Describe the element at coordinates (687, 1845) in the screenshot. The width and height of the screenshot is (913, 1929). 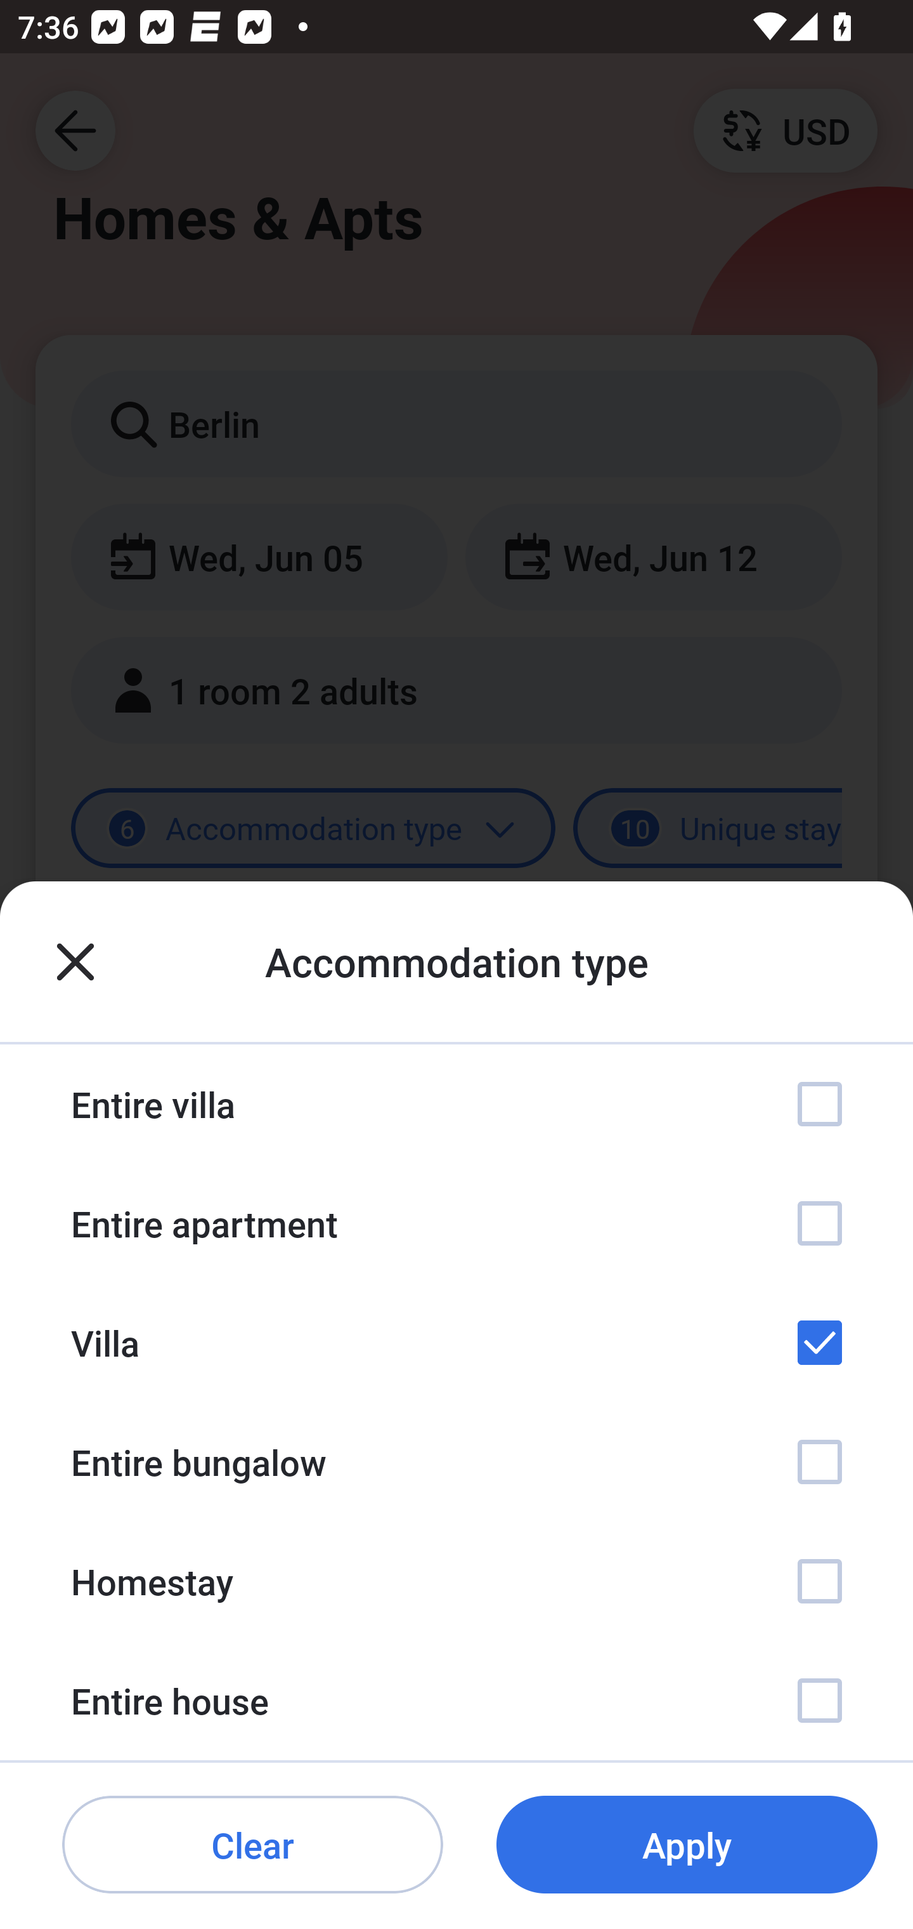
I see `Apply` at that location.